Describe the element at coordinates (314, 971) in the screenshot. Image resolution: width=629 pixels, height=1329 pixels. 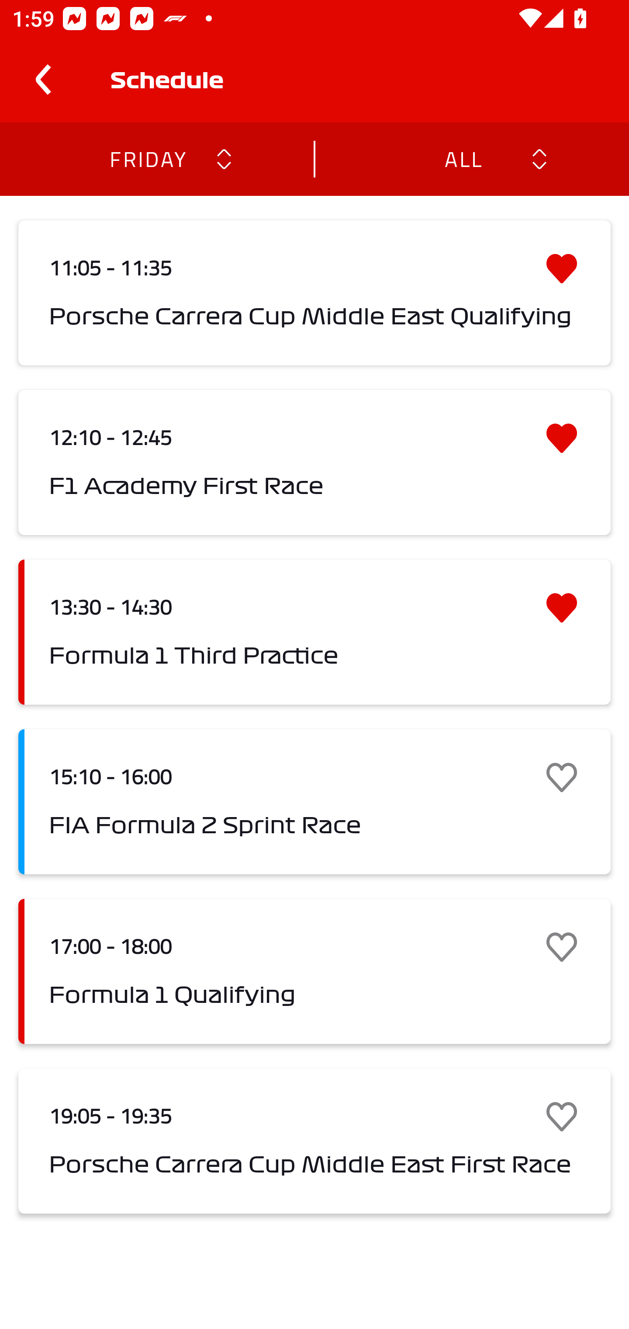
I see `17:00 - 18:00 Formula 1 Qualifying` at that location.